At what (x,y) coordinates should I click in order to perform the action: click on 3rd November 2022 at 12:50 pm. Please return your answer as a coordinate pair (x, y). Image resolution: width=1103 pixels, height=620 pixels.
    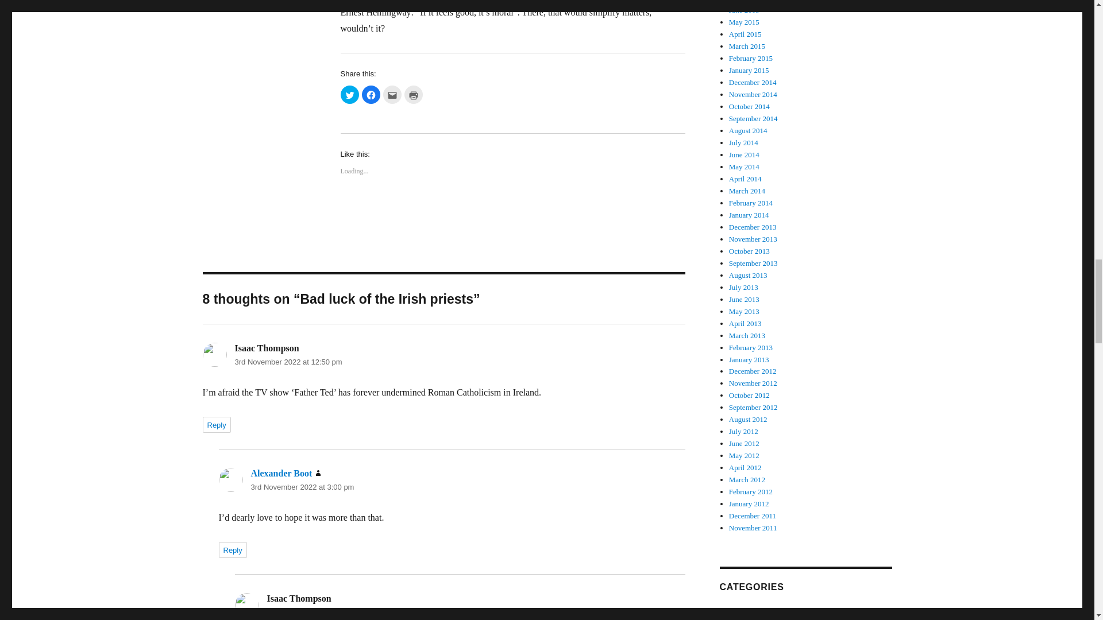
    Looking at the image, I should click on (288, 362).